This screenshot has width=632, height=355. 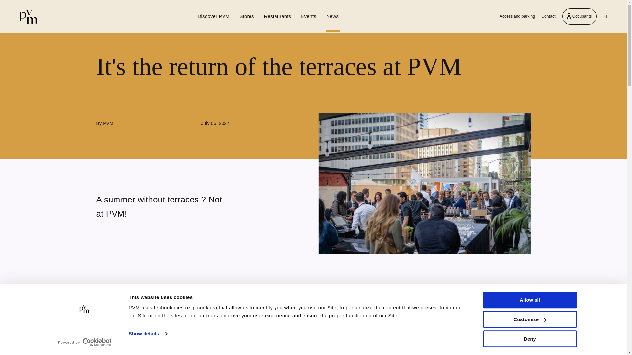 What do you see at coordinates (313, 66) in the screenshot?
I see `Place Ville Marie` at bounding box center [313, 66].